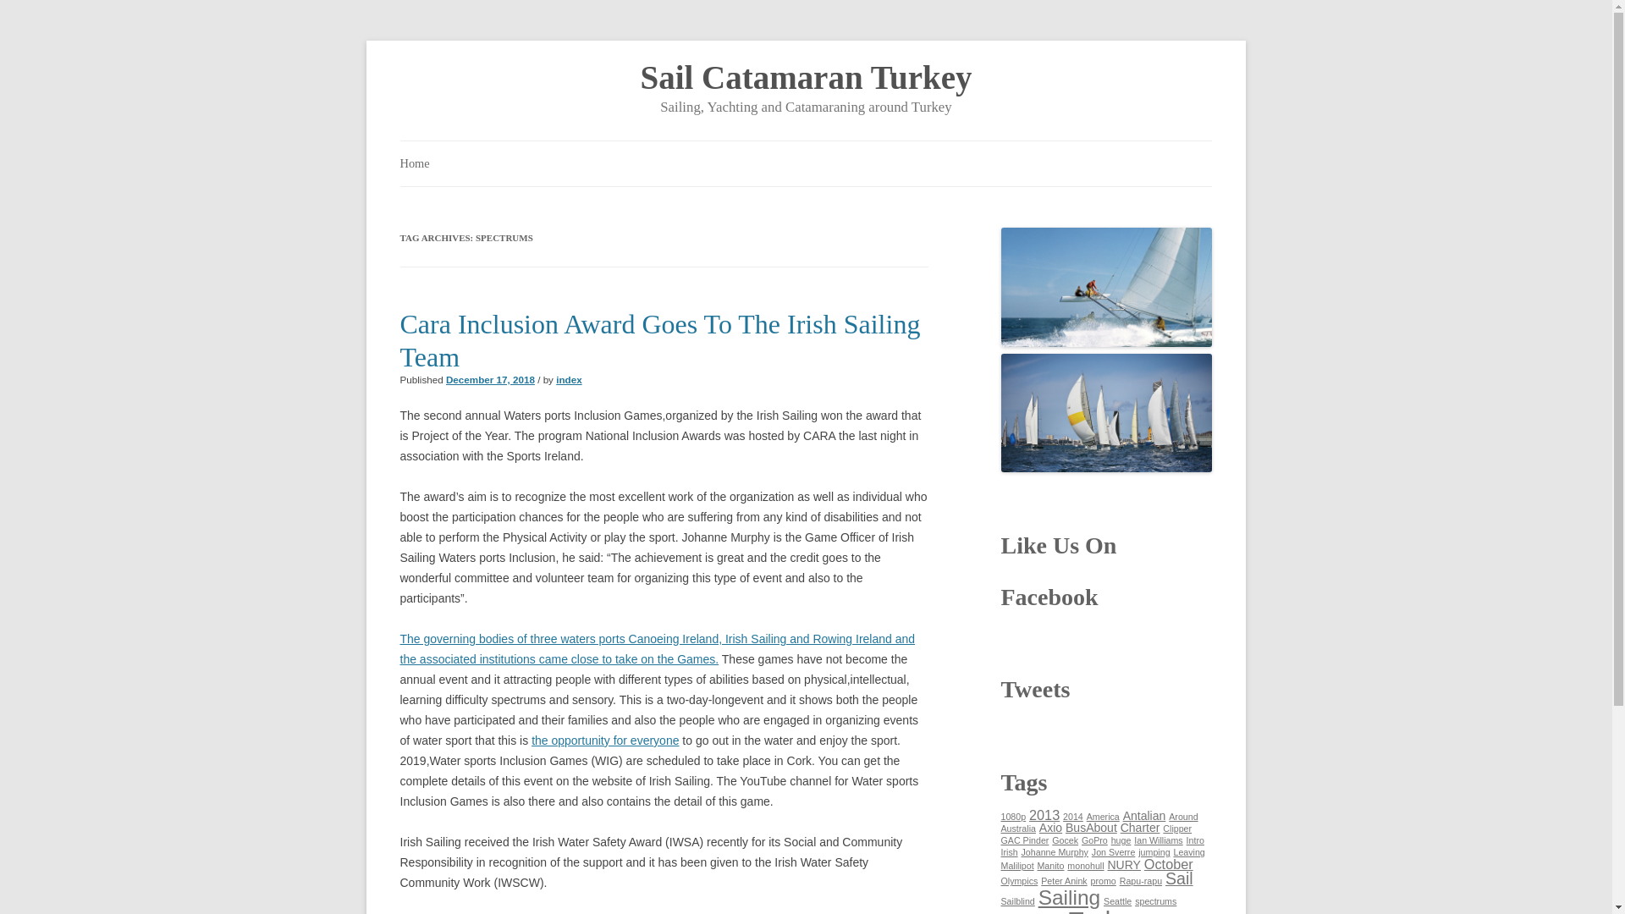 Image resolution: width=1625 pixels, height=914 pixels. Describe the element at coordinates (604, 741) in the screenshot. I see `the opportunity for everyone` at that location.